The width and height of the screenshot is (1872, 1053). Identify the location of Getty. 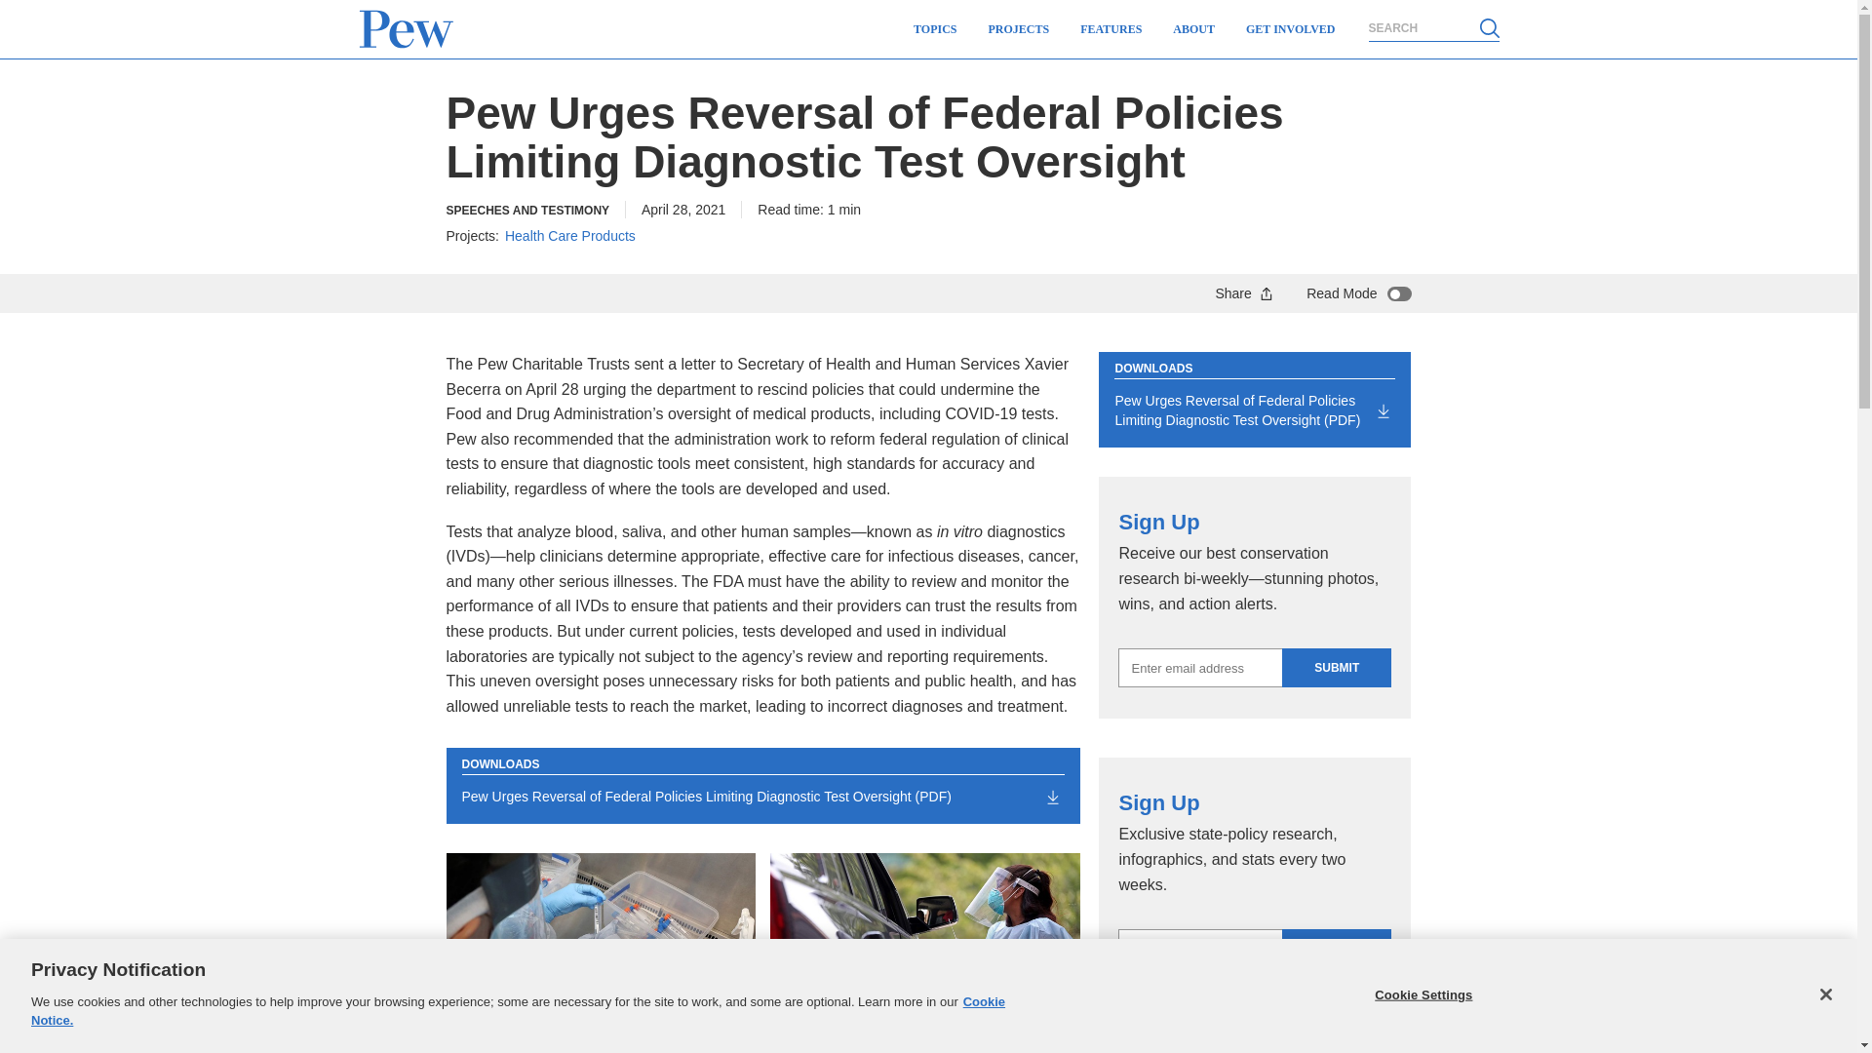
(924, 940).